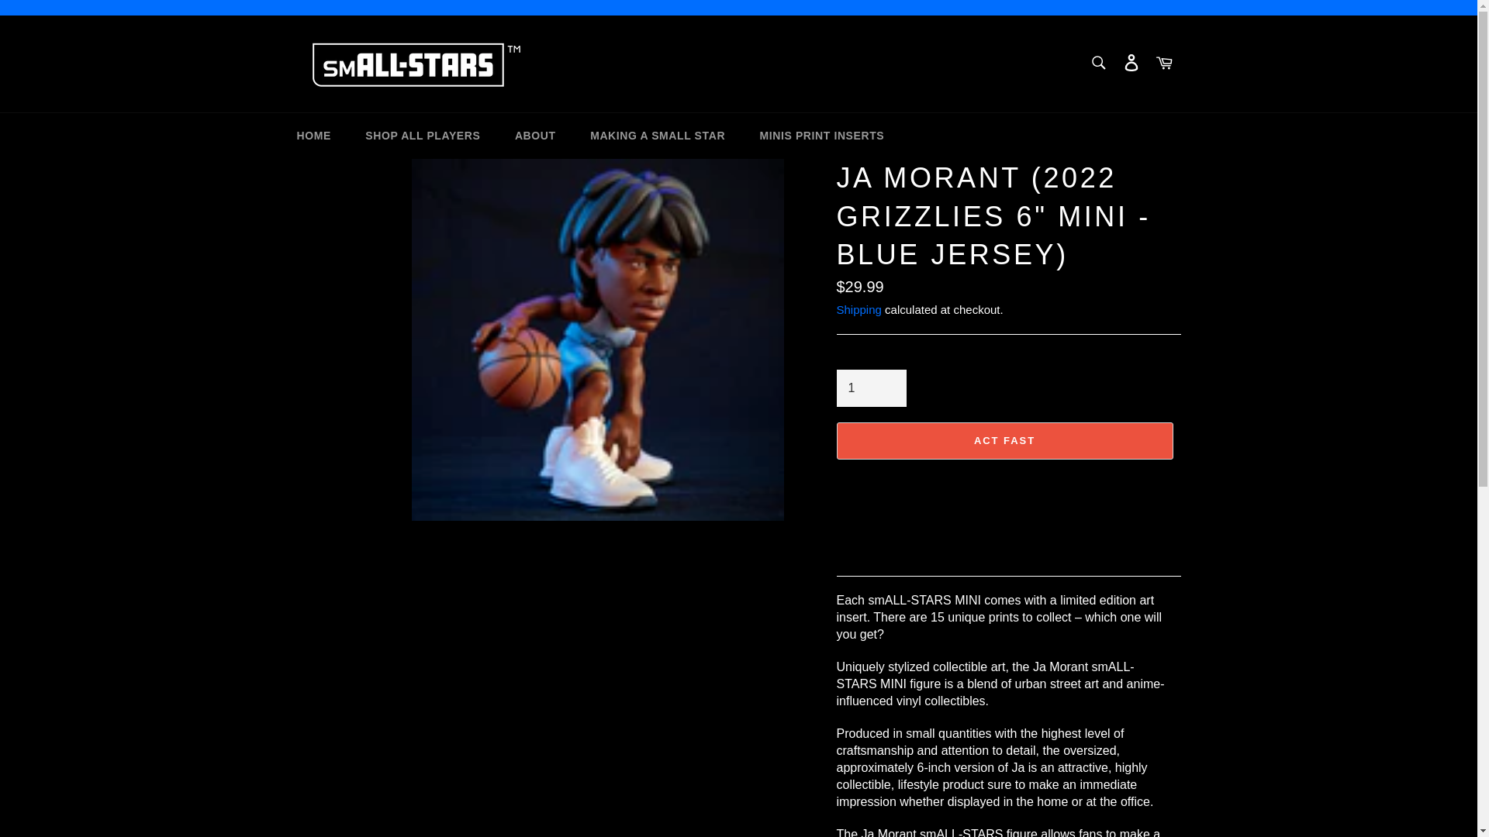  What do you see at coordinates (1004, 440) in the screenshot?
I see `ACT FAST` at bounding box center [1004, 440].